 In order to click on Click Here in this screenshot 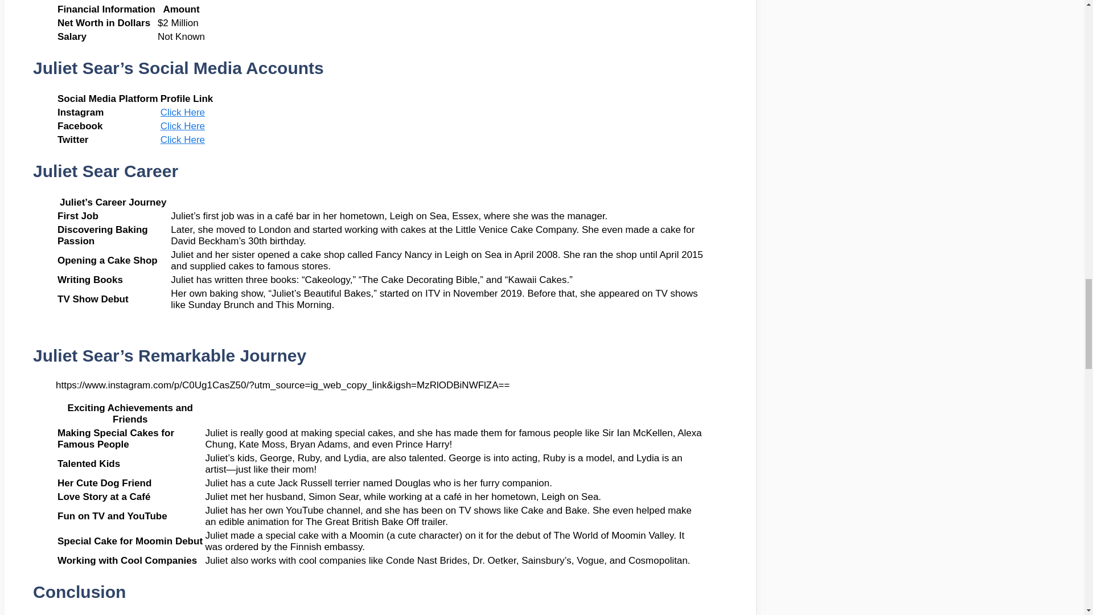, I will do `click(183, 140)`.